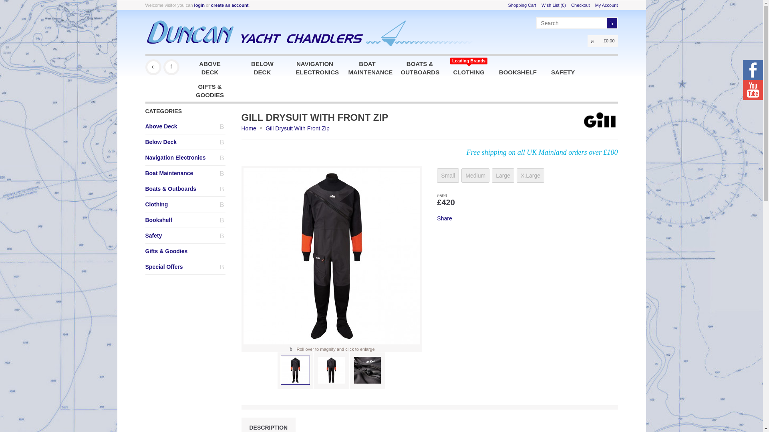 The image size is (769, 432). Describe the element at coordinates (367, 371) in the screenshot. I see `Gill Drysuit With Front Zip` at that location.